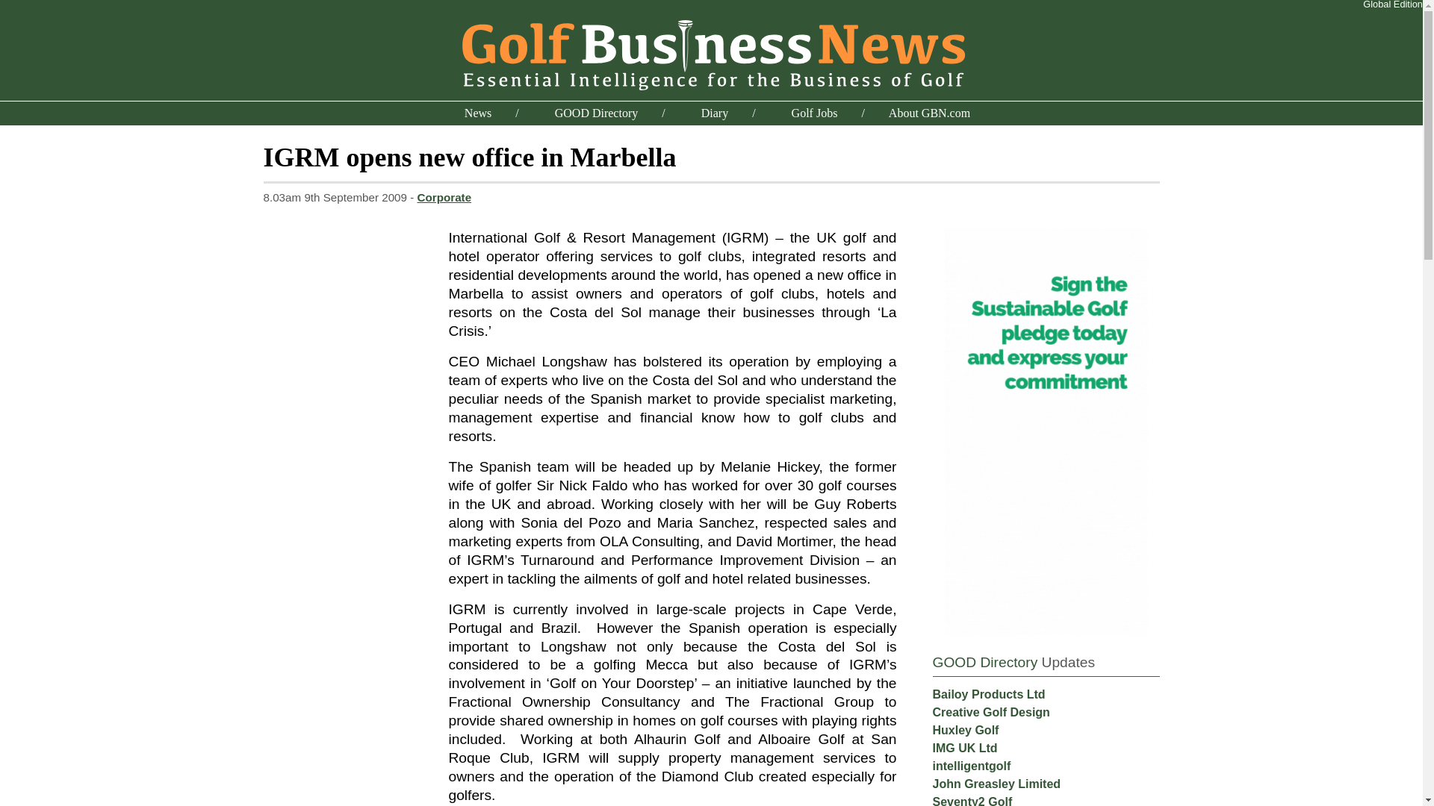 The width and height of the screenshot is (1434, 806). What do you see at coordinates (478, 112) in the screenshot?
I see `All the latest news from the golf industry` at bounding box center [478, 112].